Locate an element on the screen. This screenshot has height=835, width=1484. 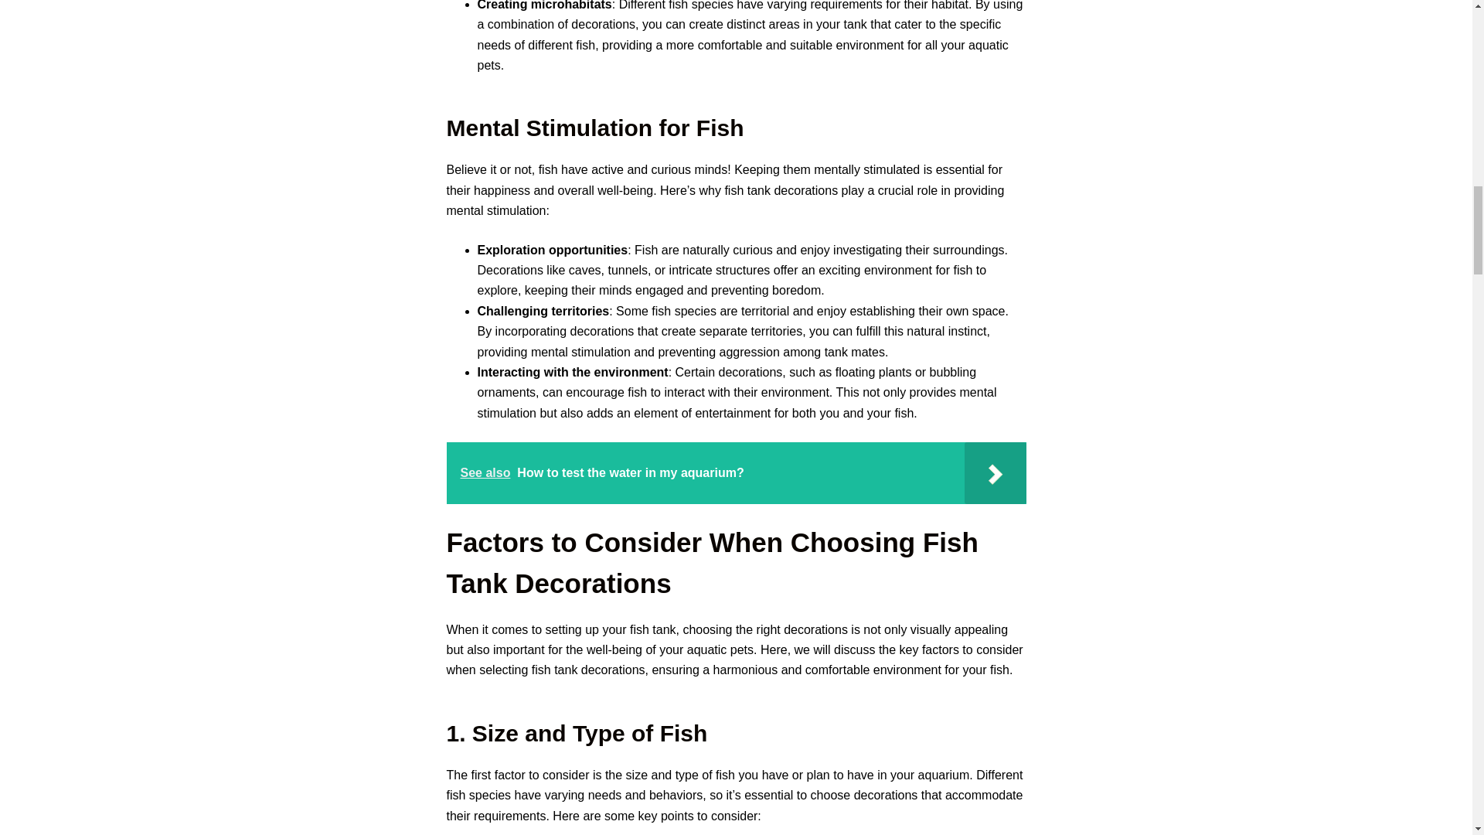
See also  How to test the water in my aquarium? is located at coordinates (736, 473).